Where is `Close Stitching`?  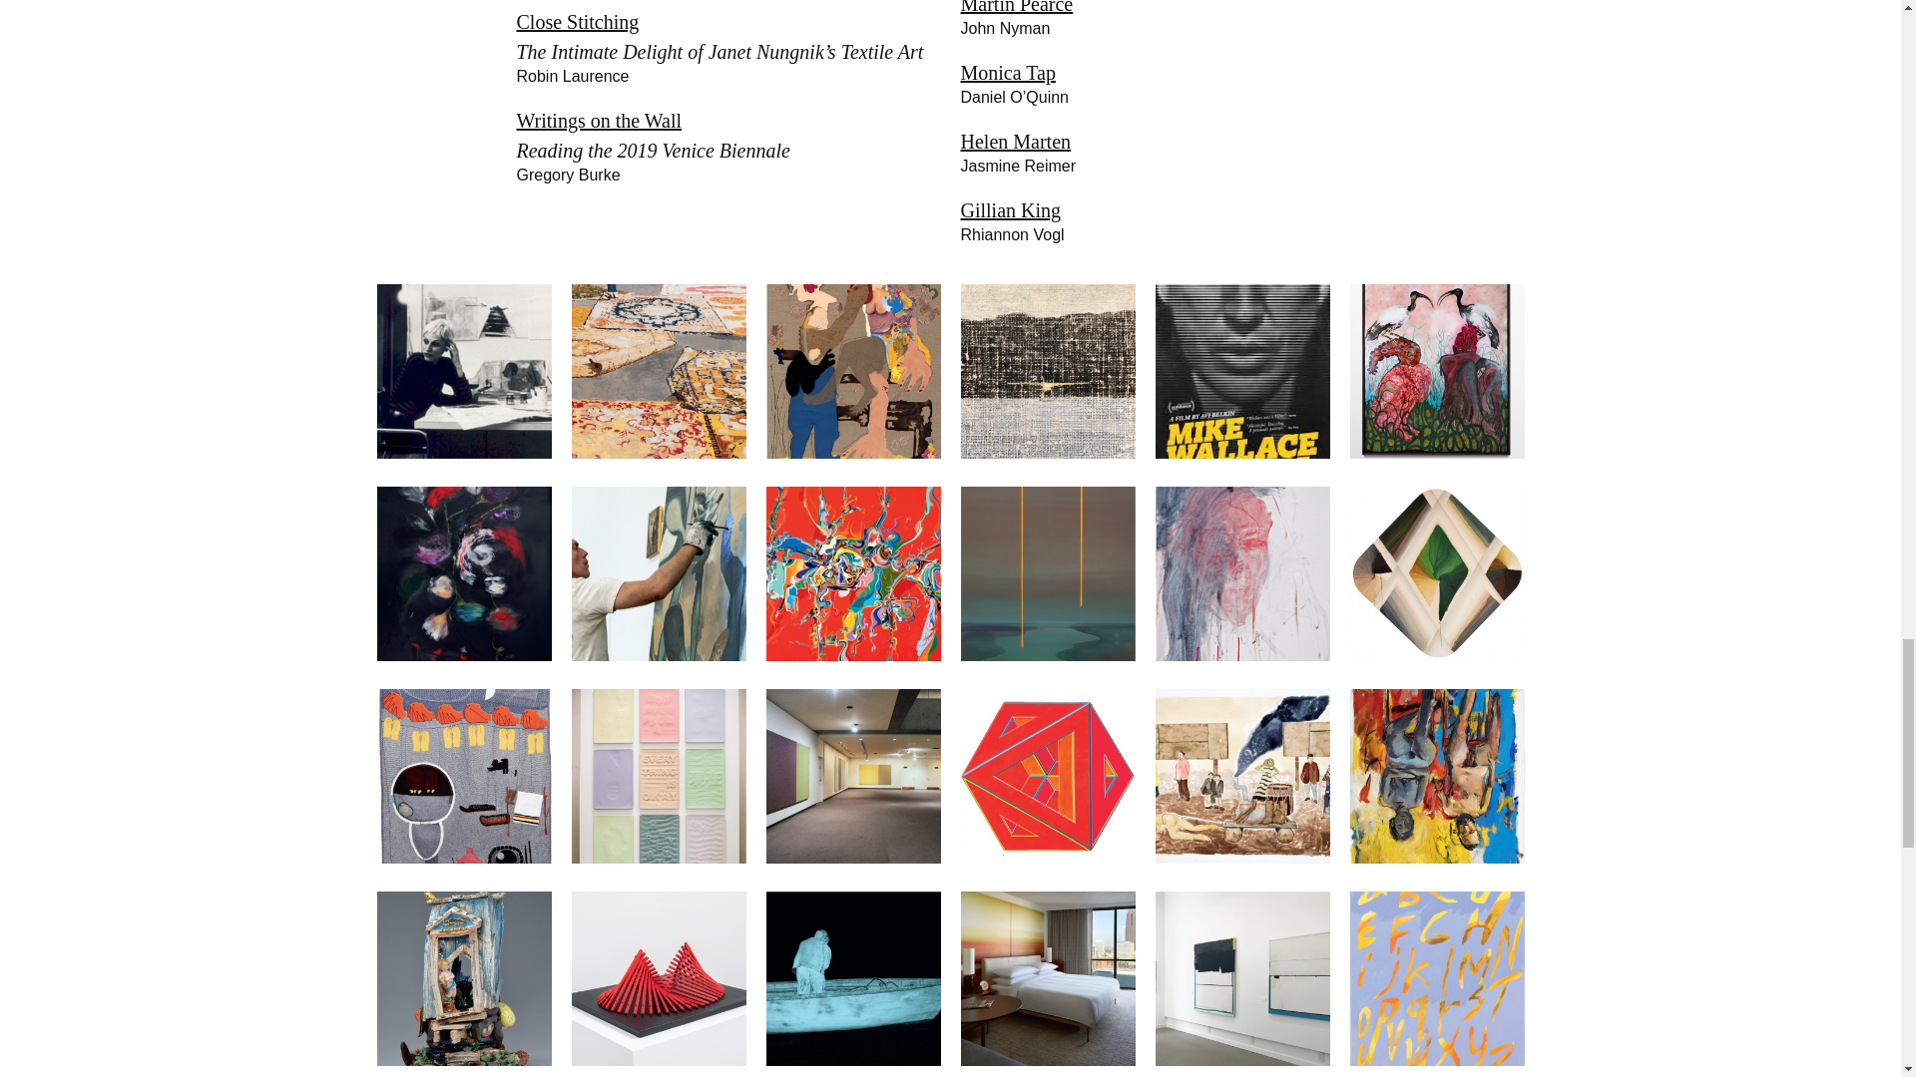
Close Stitching is located at coordinates (464, 856).